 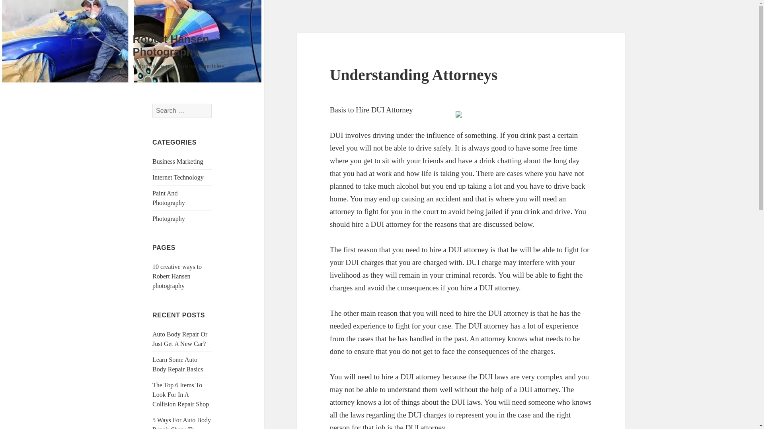 What do you see at coordinates (168, 218) in the screenshot?
I see `Photography` at bounding box center [168, 218].